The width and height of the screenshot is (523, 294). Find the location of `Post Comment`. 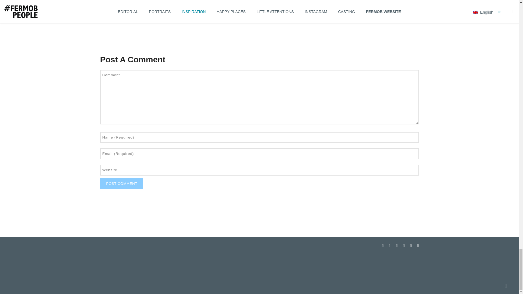

Post Comment is located at coordinates (122, 183).